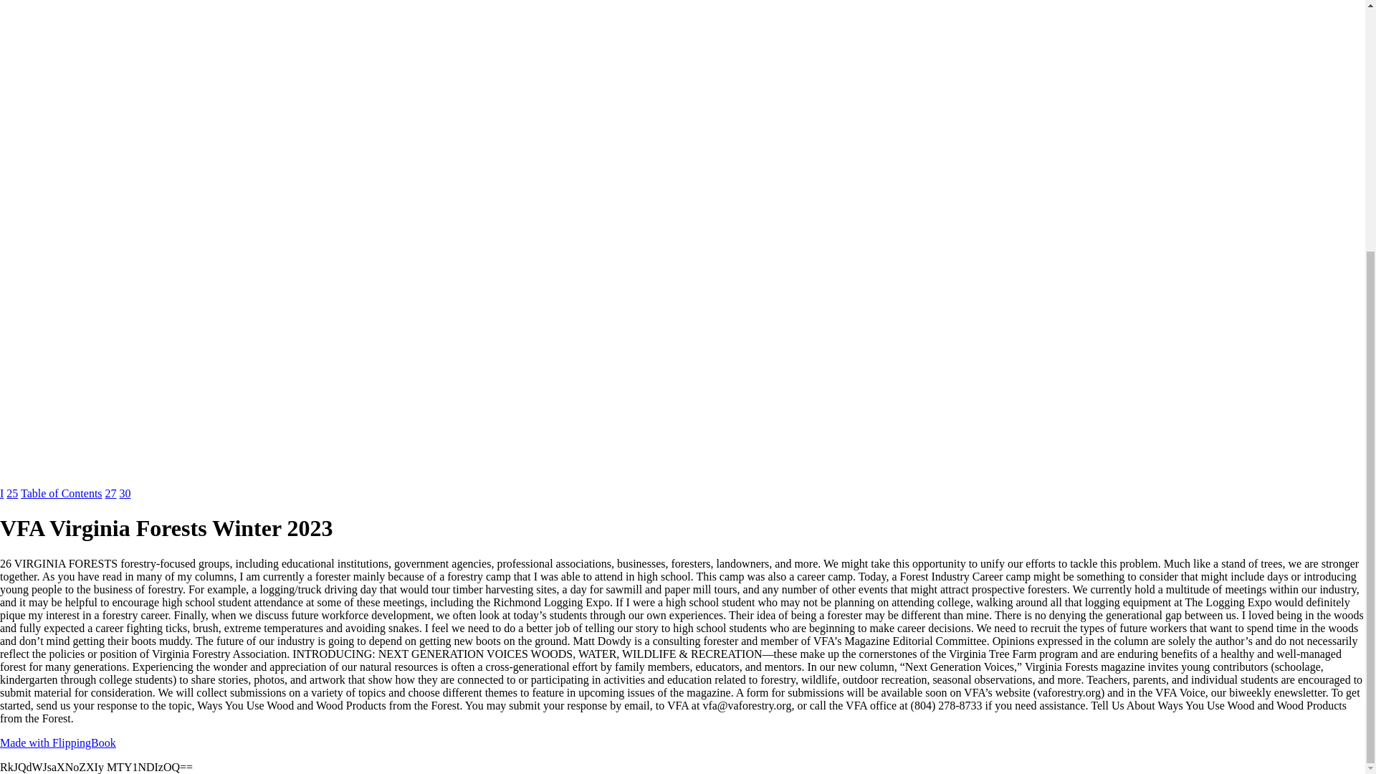 This screenshot has height=774, width=1376. I want to click on 30, so click(125, 493).